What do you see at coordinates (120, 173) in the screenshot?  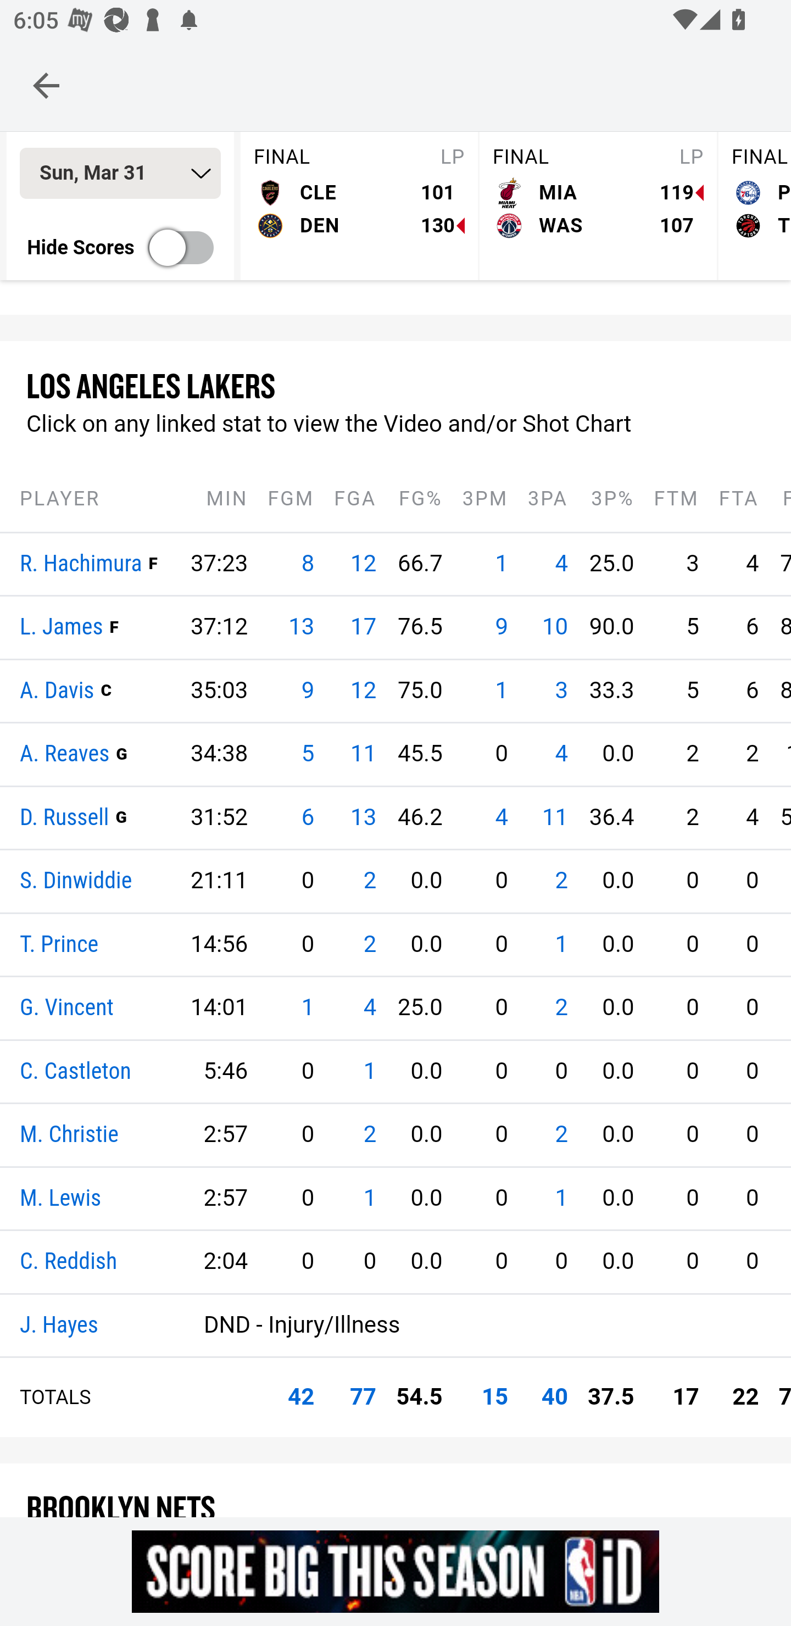 I see `Sun, Mar 31` at bounding box center [120, 173].